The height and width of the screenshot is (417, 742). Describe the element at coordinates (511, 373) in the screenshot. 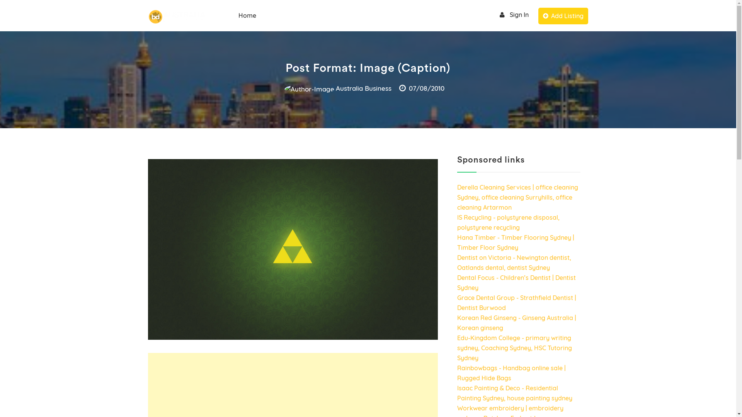

I see `Rainbowbags - Handbag online sale | Rugged Hide Bags` at that location.